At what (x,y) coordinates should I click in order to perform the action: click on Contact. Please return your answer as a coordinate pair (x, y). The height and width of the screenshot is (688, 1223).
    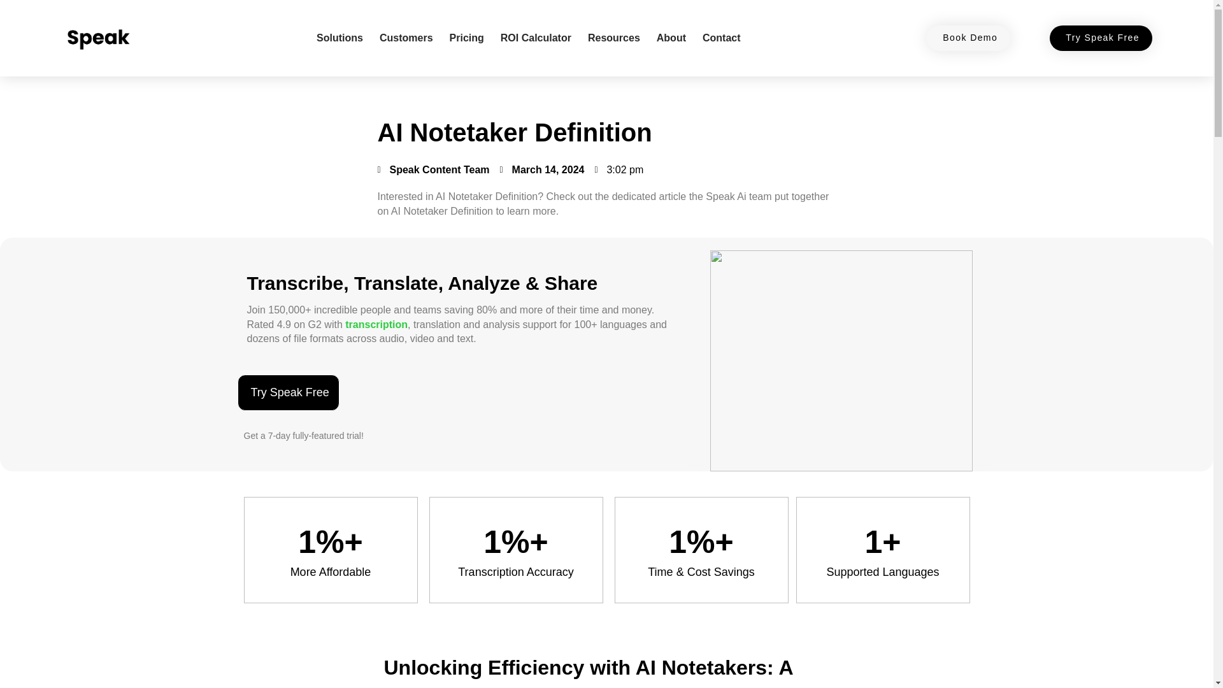
    Looking at the image, I should click on (721, 38).